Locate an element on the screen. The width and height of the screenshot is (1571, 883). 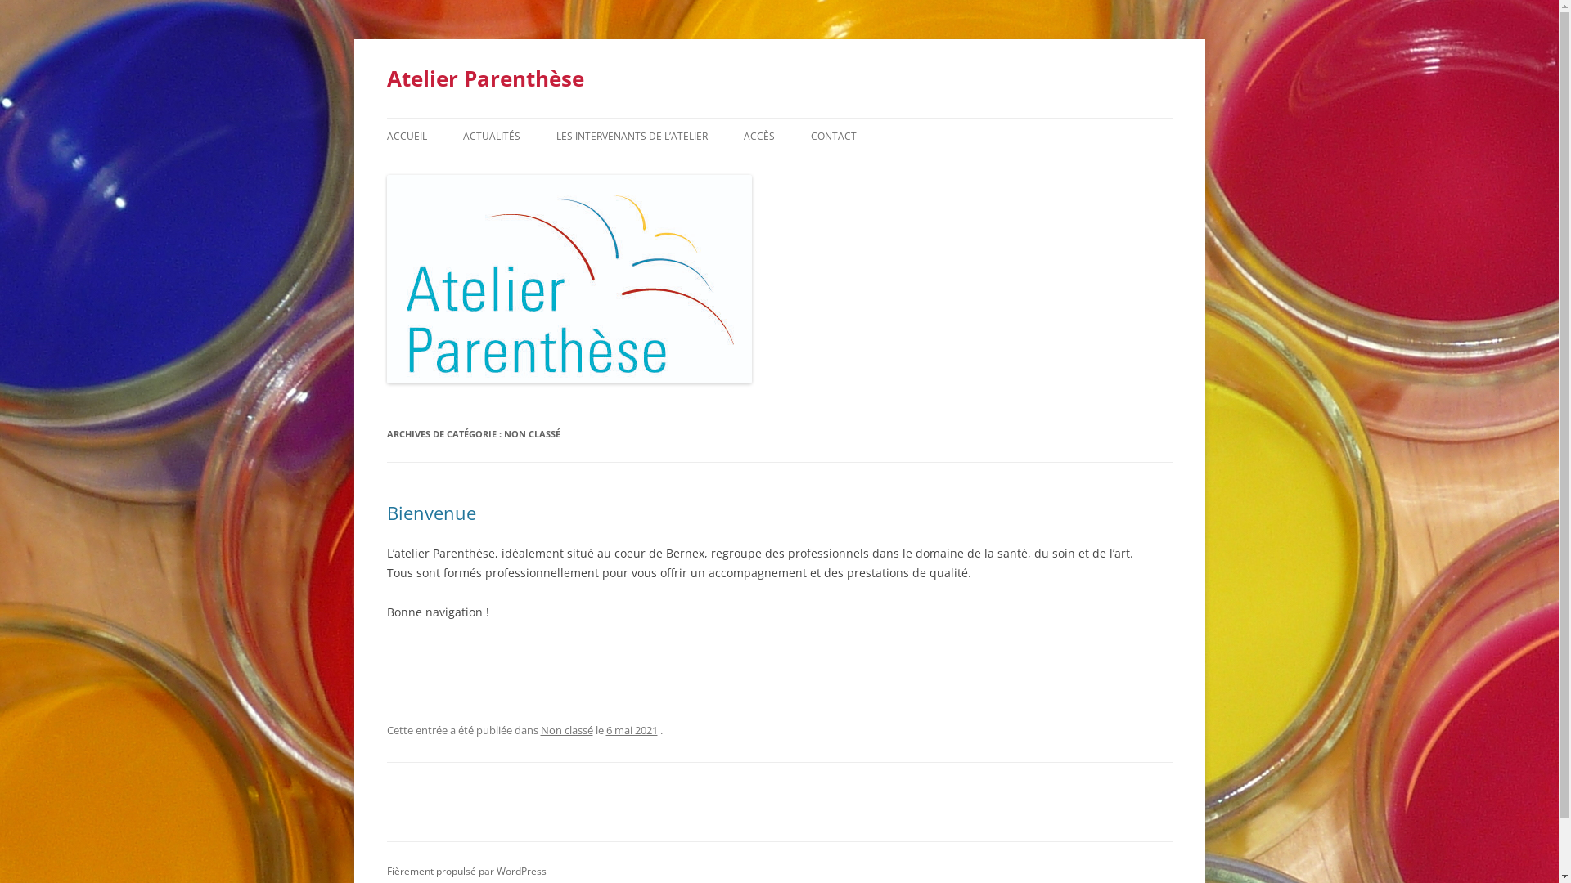
CATHERINE MAFFEI is located at coordinates (638, 172).